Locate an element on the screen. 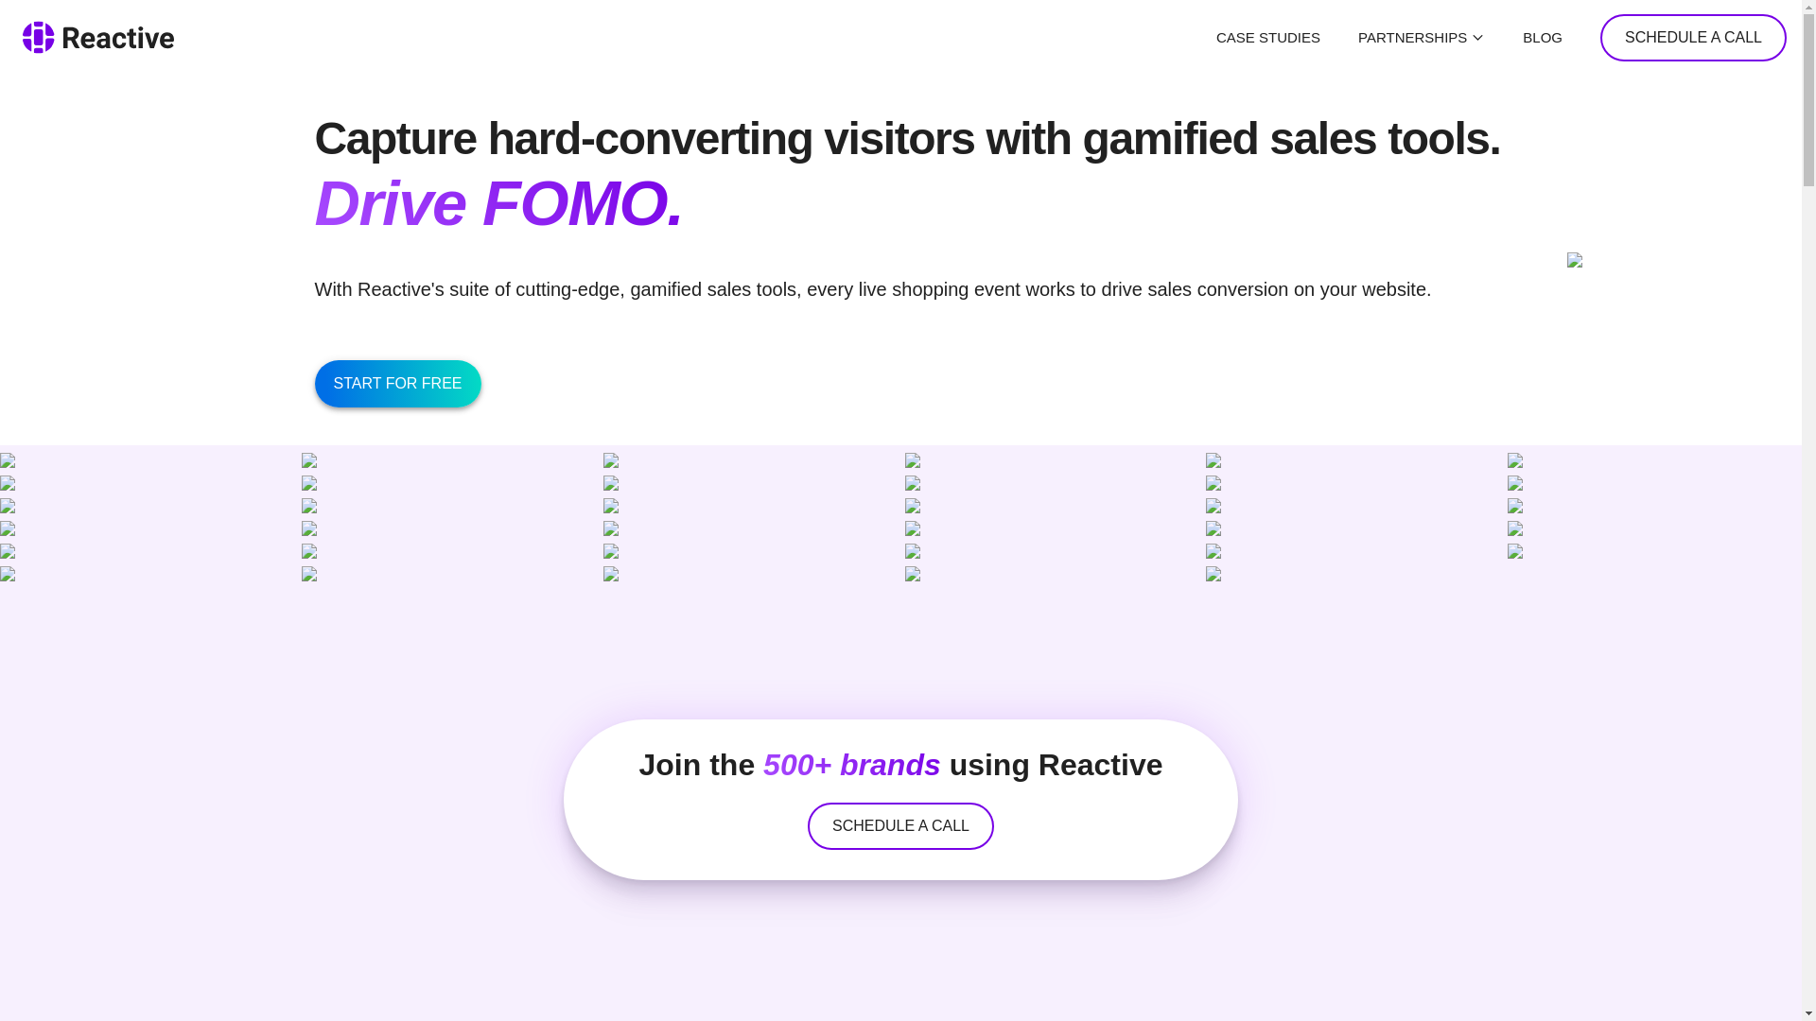 The width and height of the screenshot is (1816, 1021). BLOG is located at coordinates (1542, 37).